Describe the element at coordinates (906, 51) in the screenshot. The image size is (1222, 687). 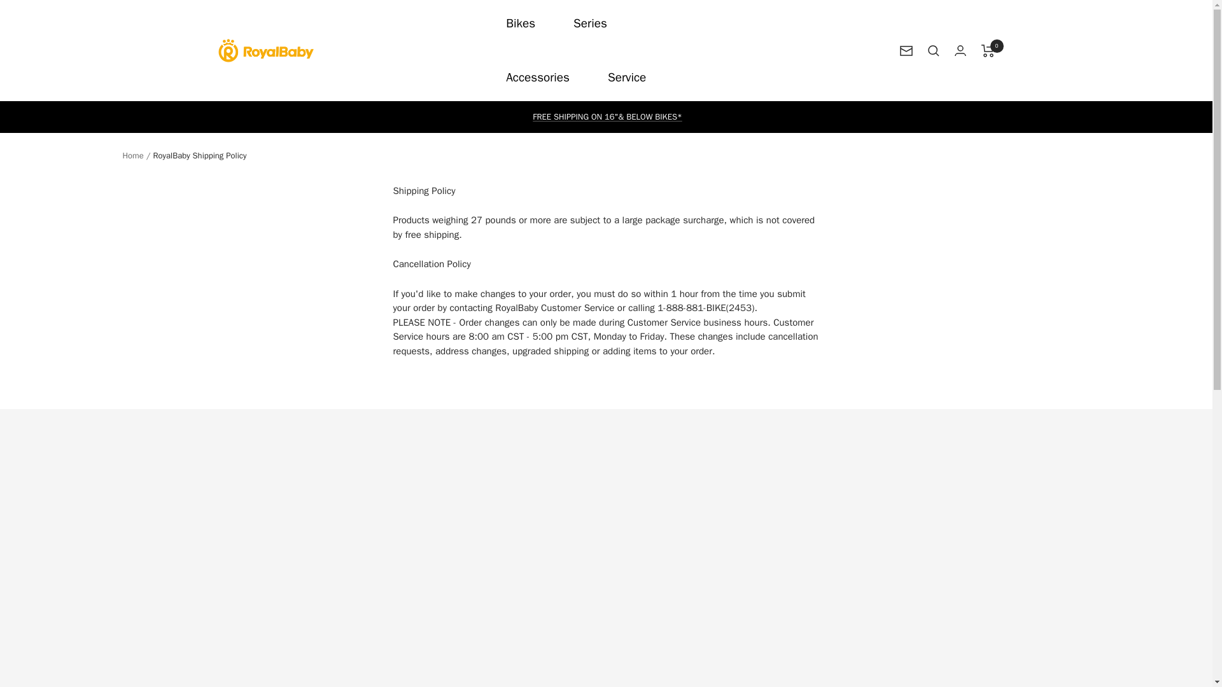
I see `Newsletter` at that location.